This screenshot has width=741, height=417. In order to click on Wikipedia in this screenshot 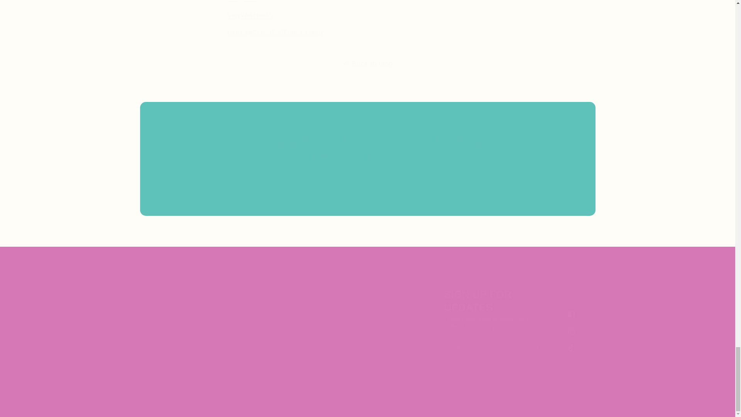, I will do `click(242, 1)`.